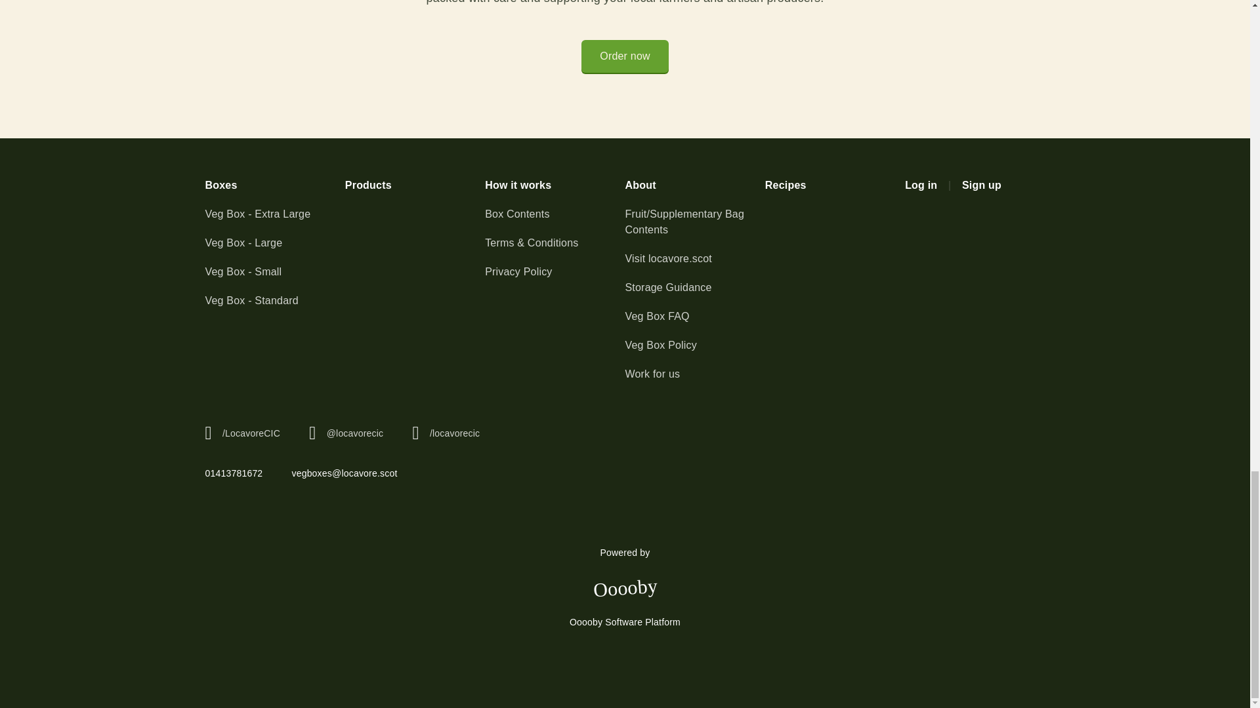 The image size is (1260, 708). Describe the element at coordinates (625, 56) in the screenshot. I see `Order now` at that location.